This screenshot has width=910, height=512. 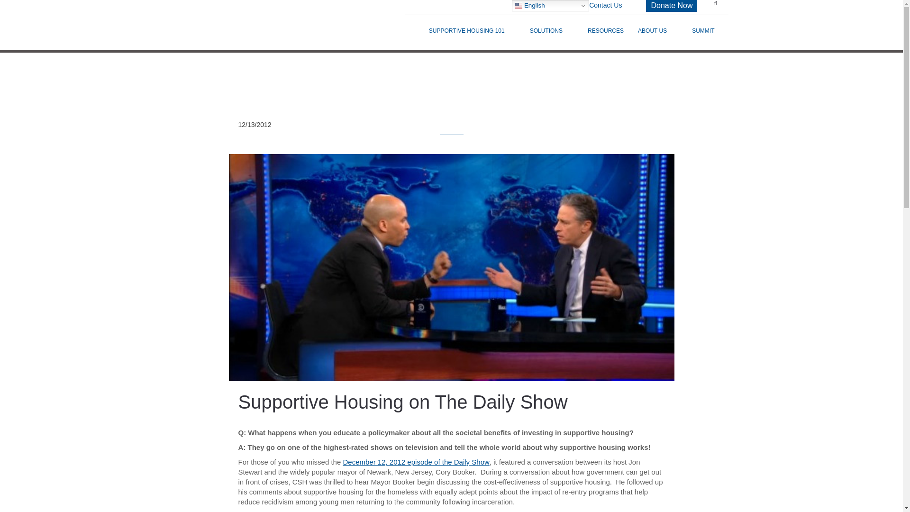 I want to click on SUPPORTIVE HOUSING 101, so click(x=472, y=34).